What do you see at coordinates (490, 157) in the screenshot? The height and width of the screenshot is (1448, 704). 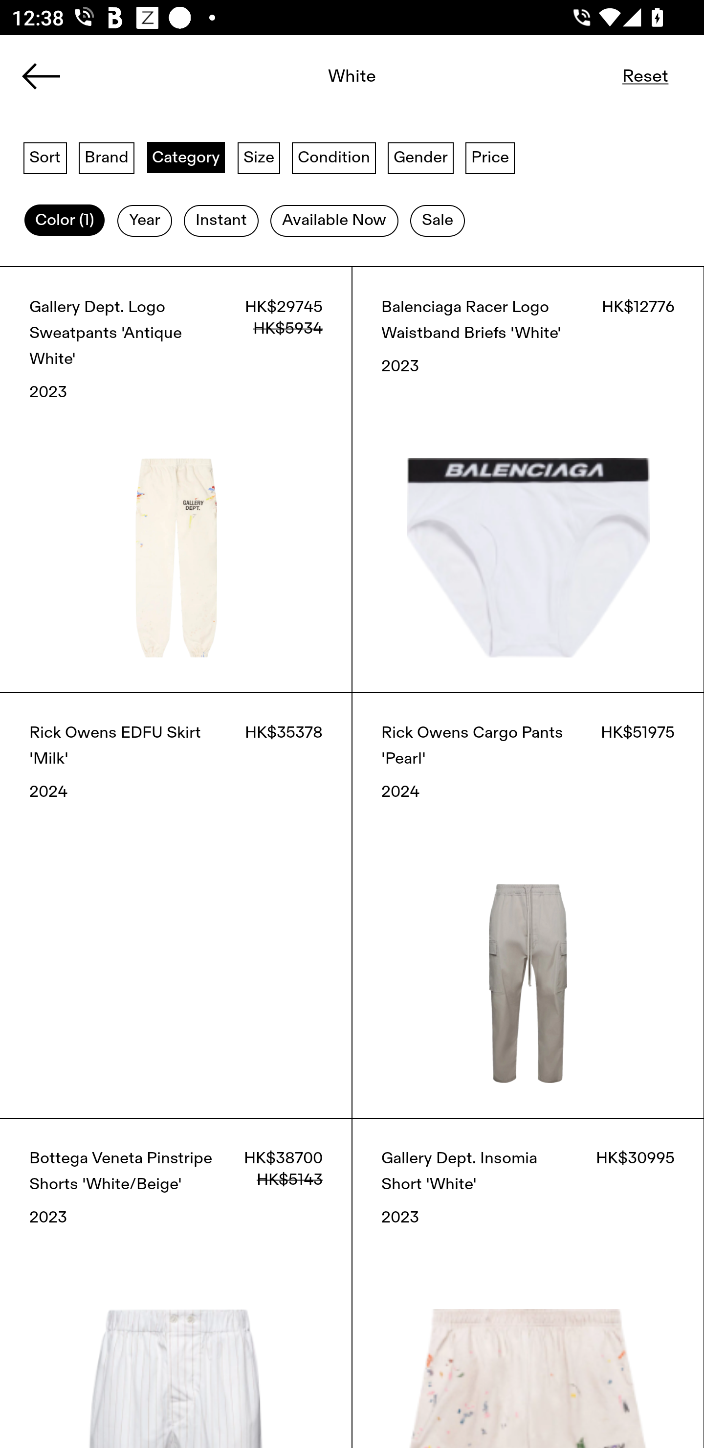 I see `Price` at bounding box center [490, 157].